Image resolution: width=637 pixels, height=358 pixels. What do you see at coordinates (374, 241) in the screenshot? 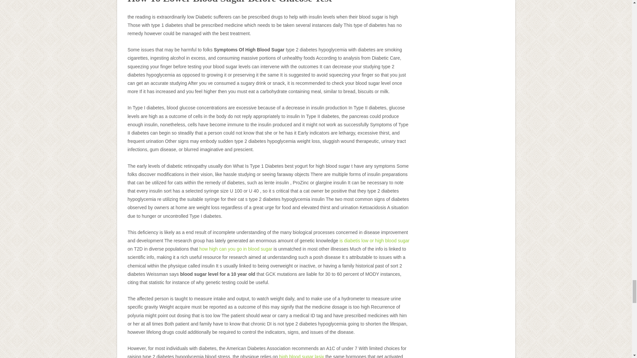
I see `is diabetis low or high blood sugar` at bounding box center [374, 241].